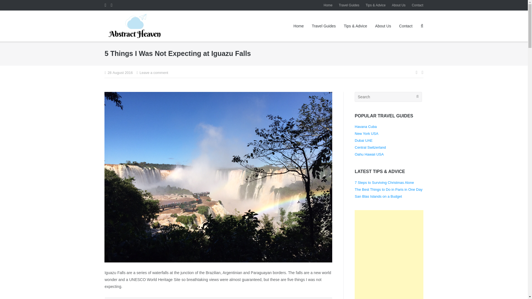  Describe the element at coordinates (13, 5) in the screenshot. I see `Search` at that location.